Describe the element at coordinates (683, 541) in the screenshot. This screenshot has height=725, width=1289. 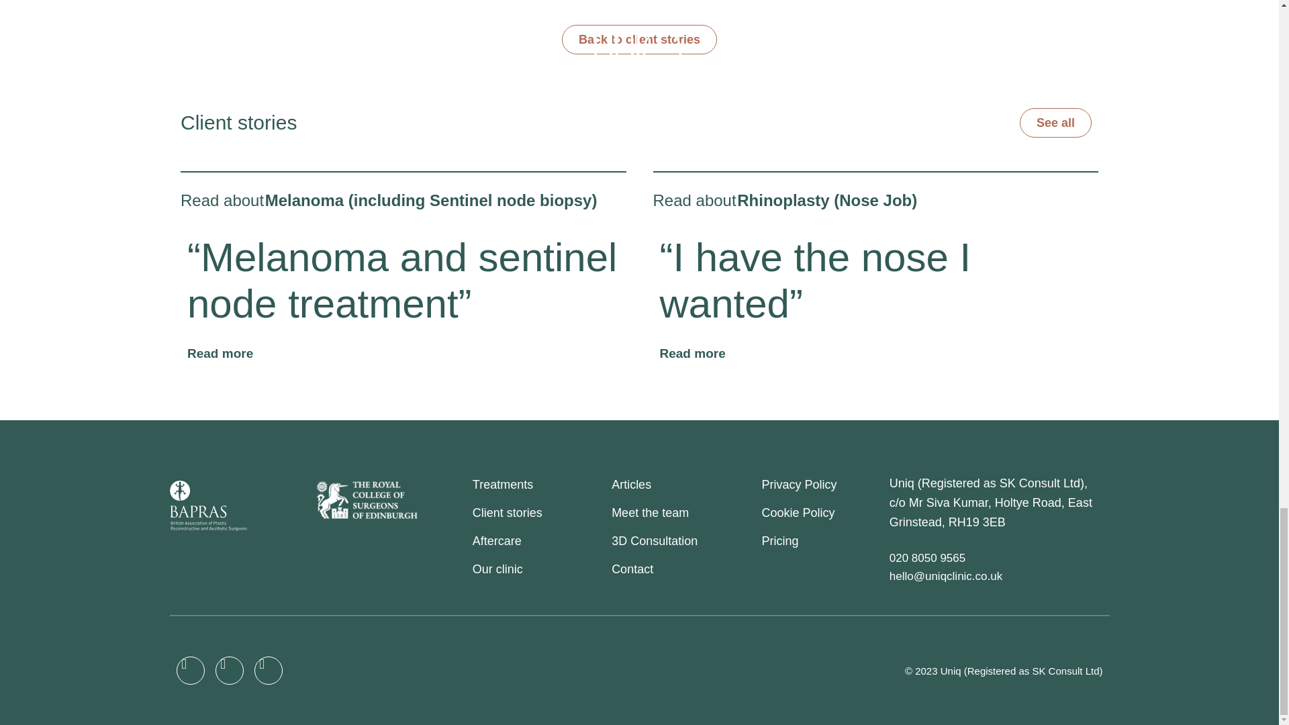
I see `3D Consultation` at that location.